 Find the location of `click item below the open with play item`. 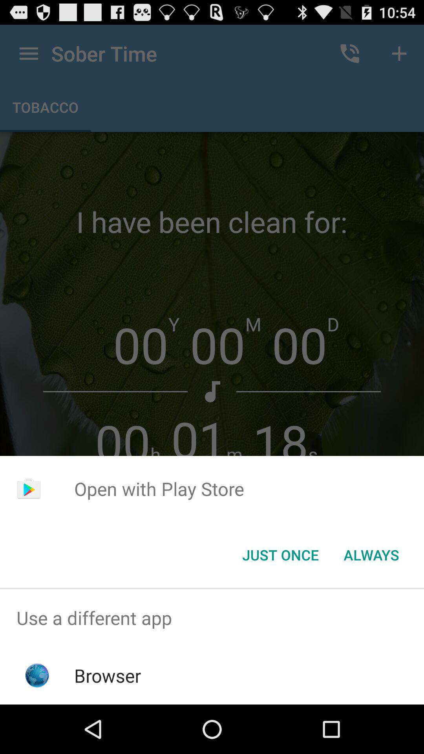

click item below the open with play item is located at coordinates (371, 555).